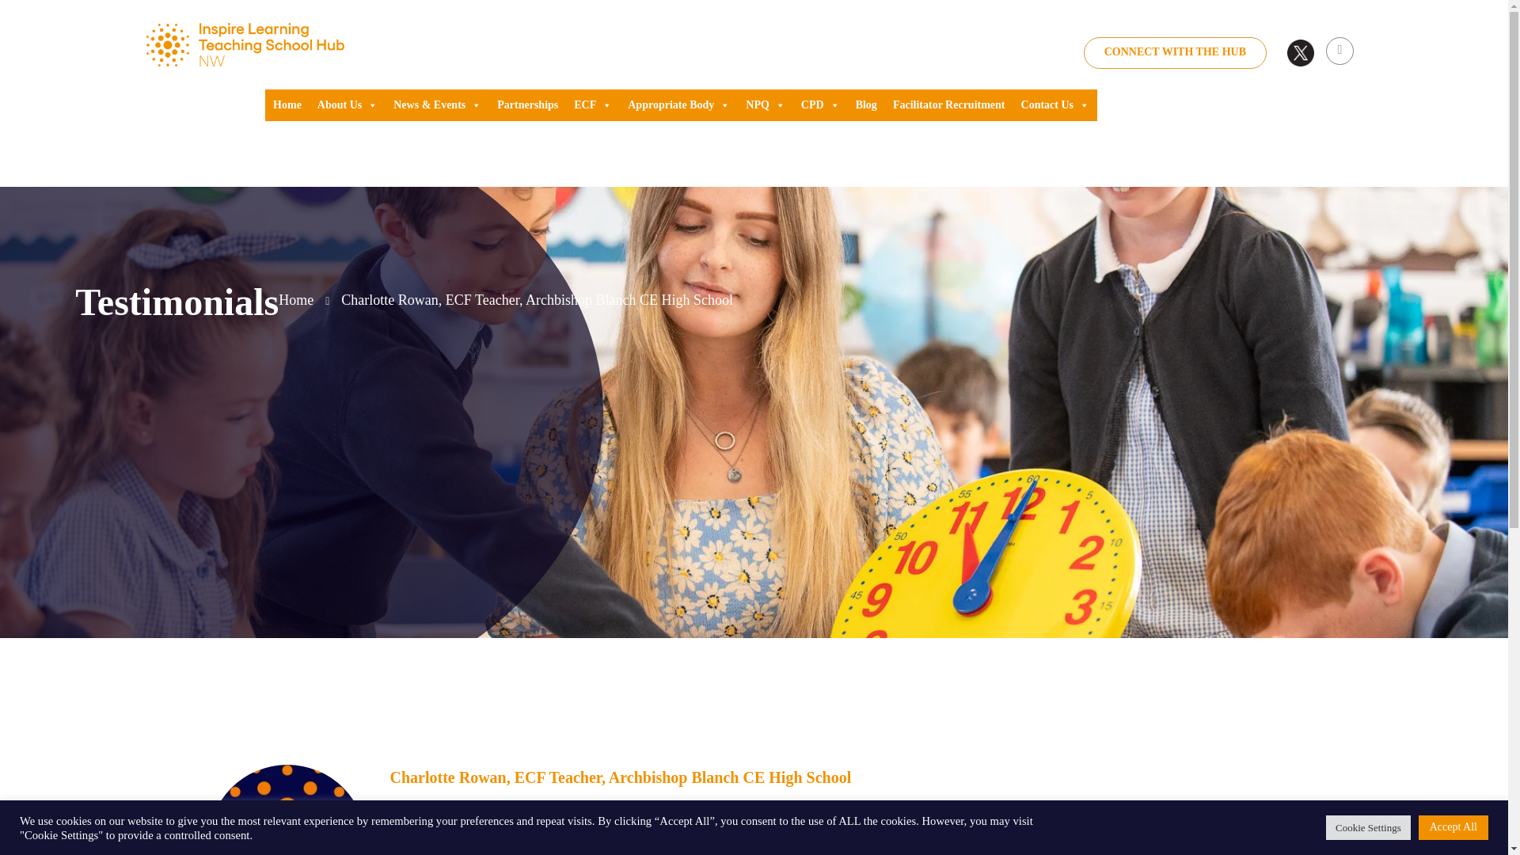 The image size is (1520, 855). Describe the element at coordinates (287, 809) in the screenshot. I see `Screenshot 2022-02-23 at 12.49.09-2` at that location.